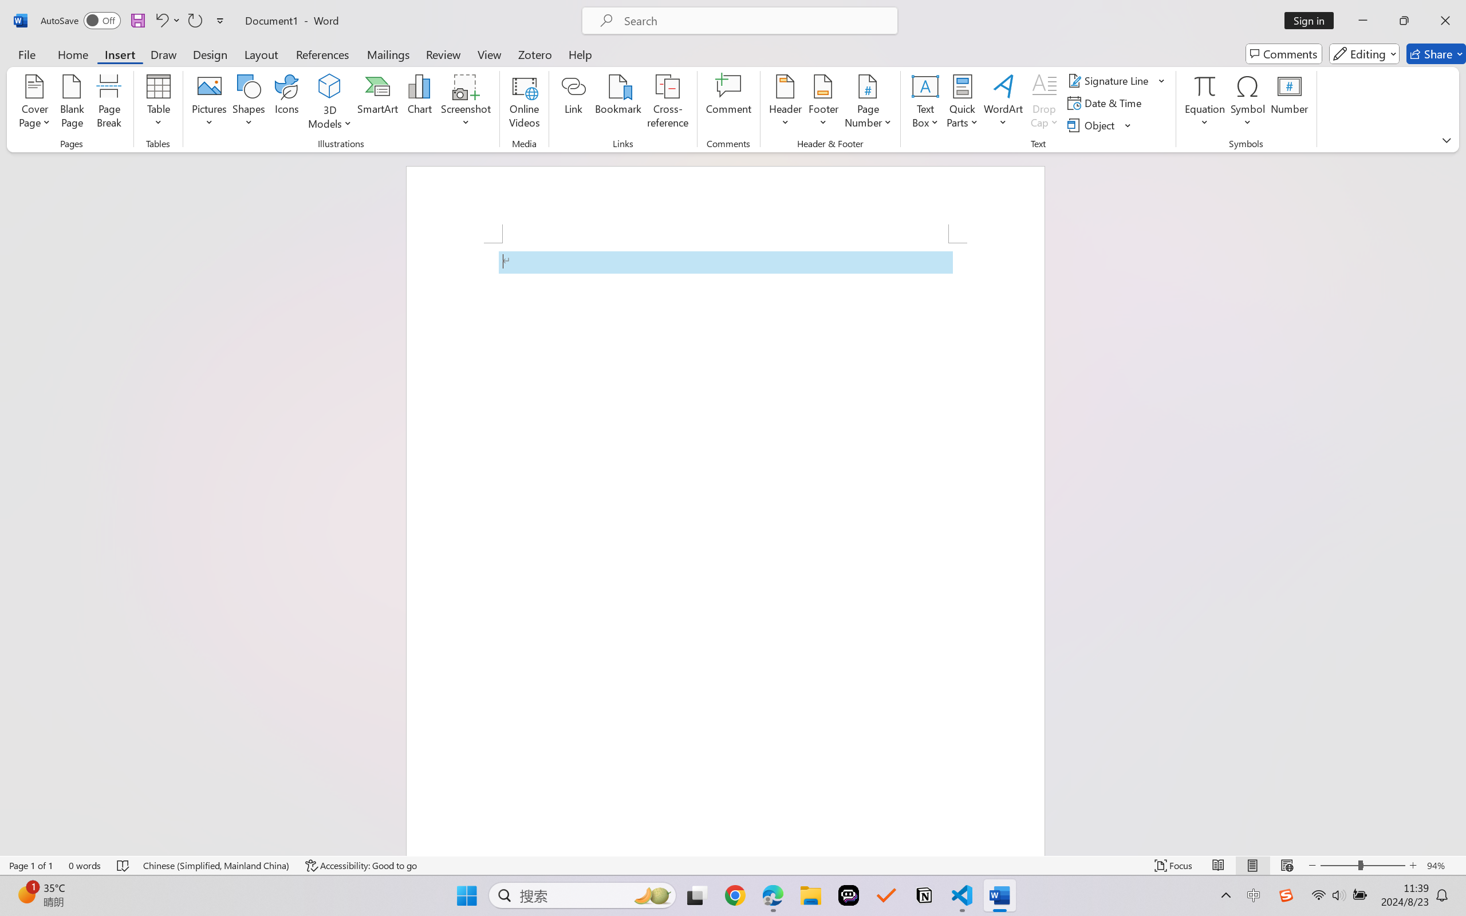  Describe the element at coordinates (109, 103) in the screenshot. I see `Page Break` at that location.